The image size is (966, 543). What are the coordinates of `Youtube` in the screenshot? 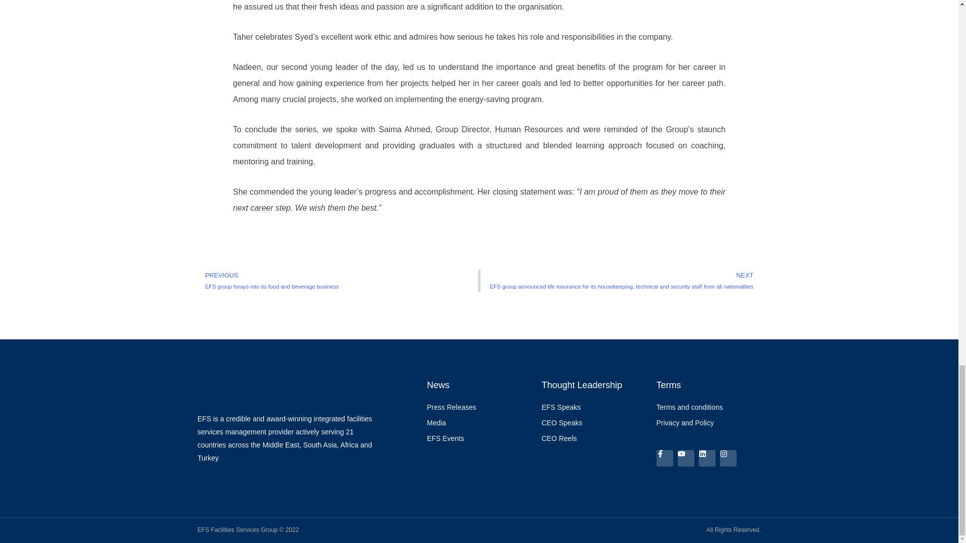 It's located at (685, 458).